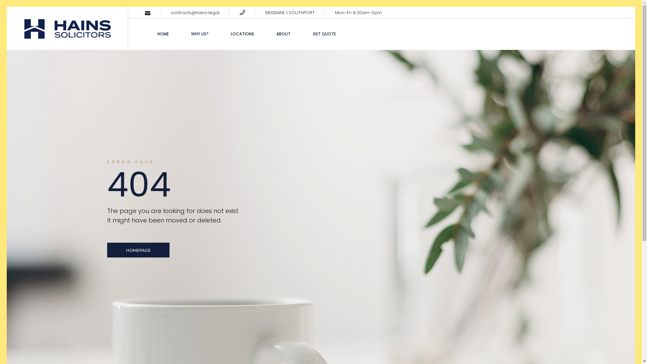 This screenshot has width=647, height=364. What do you see at coordinates (277, 13) in the screenshot?
I see `BRISBANE |` at bounding box center [277, 13].